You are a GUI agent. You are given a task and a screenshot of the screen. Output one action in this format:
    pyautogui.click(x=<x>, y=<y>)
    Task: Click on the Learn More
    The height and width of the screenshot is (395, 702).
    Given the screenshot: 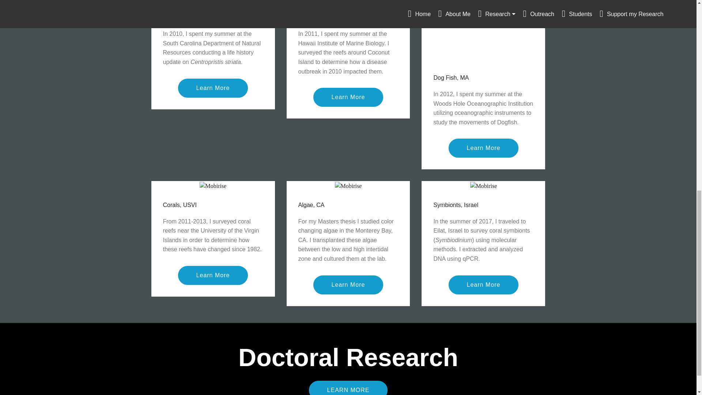 What is the action you would take?
    pyautogui.click(x=483, y=285)
    